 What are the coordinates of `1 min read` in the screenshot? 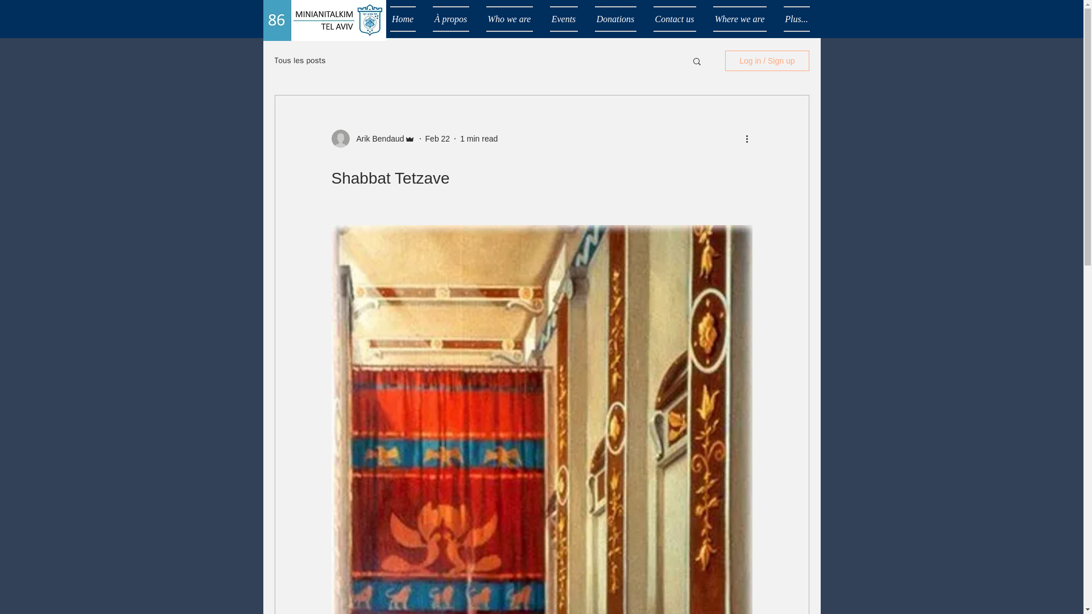 It's located at (479, 139).